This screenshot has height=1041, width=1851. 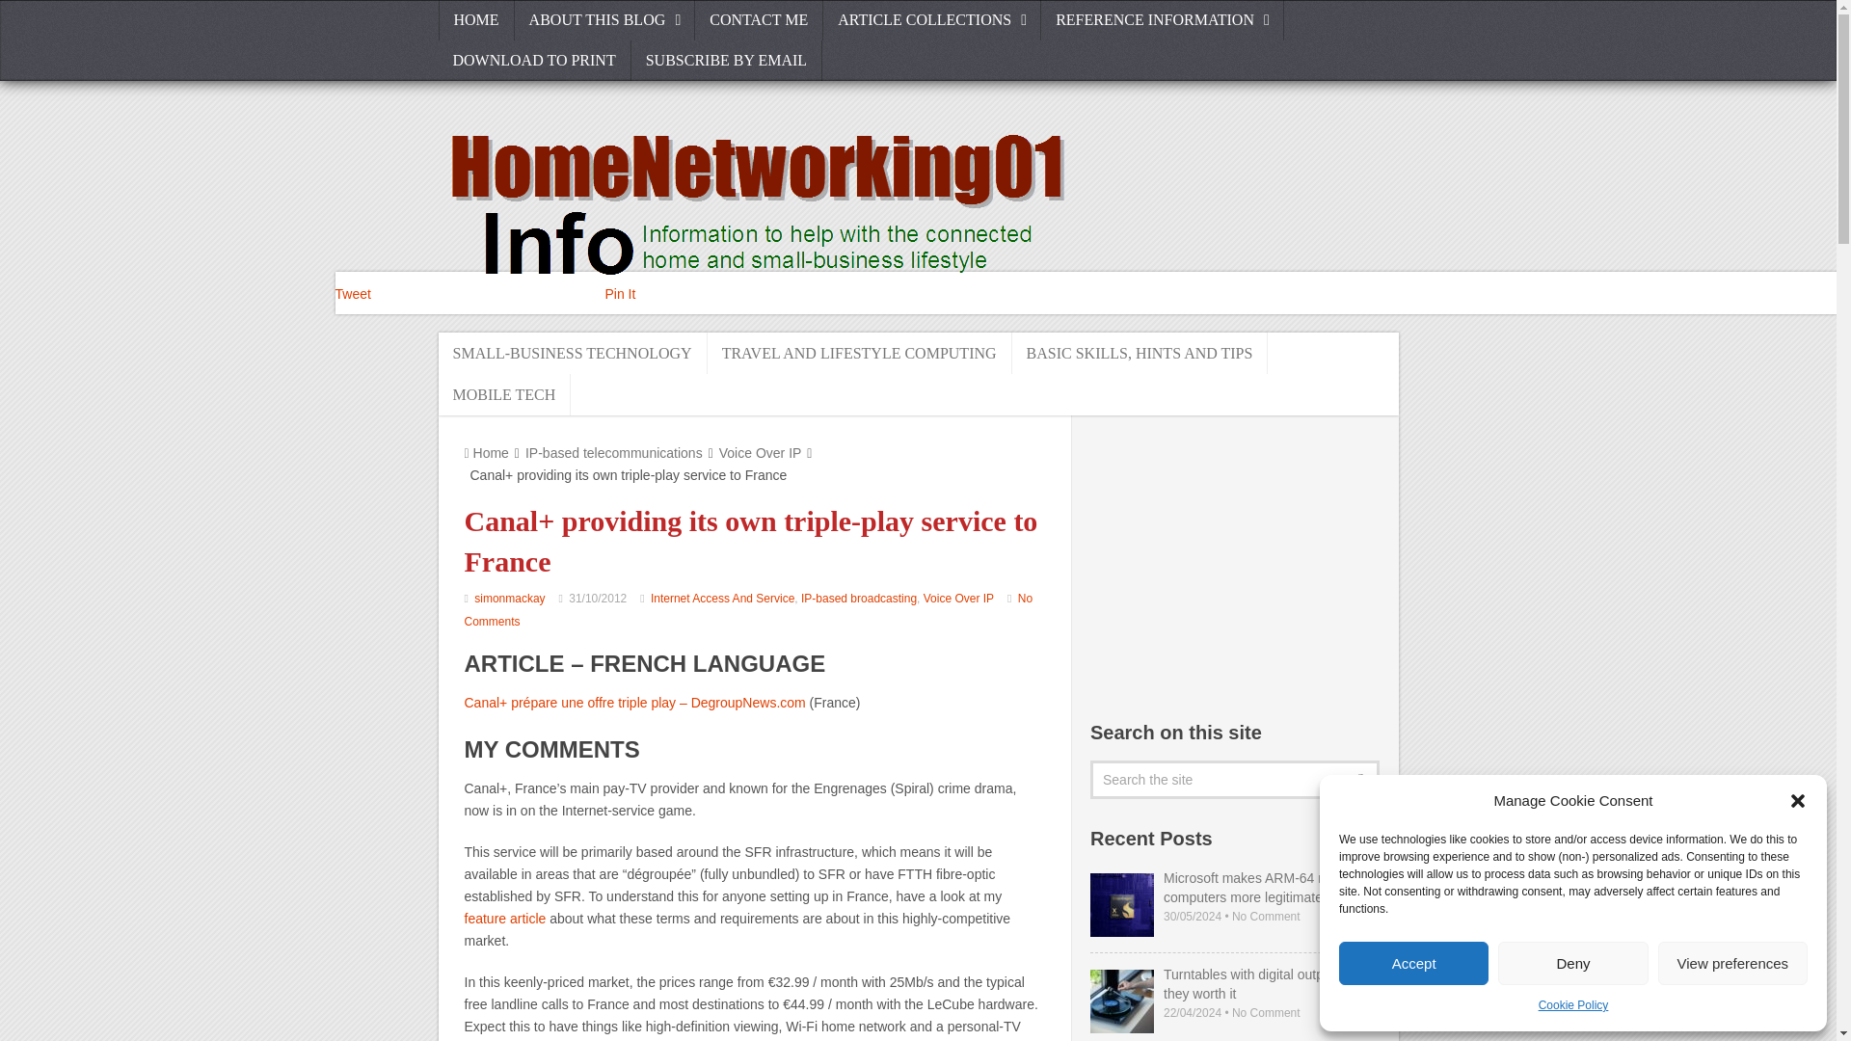 What do you see at coordinates (604, 20) in the screenshot?
I see `ABOUT THIS BLOG` at bounding box center [604, 20].